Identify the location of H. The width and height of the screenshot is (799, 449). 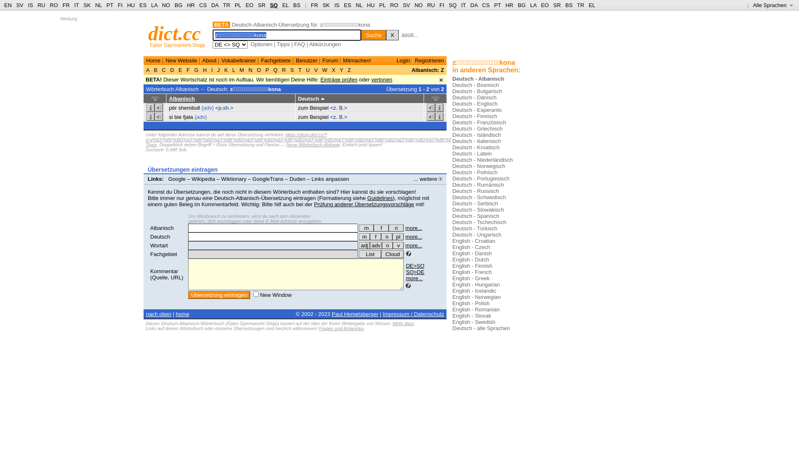
(205, 70).